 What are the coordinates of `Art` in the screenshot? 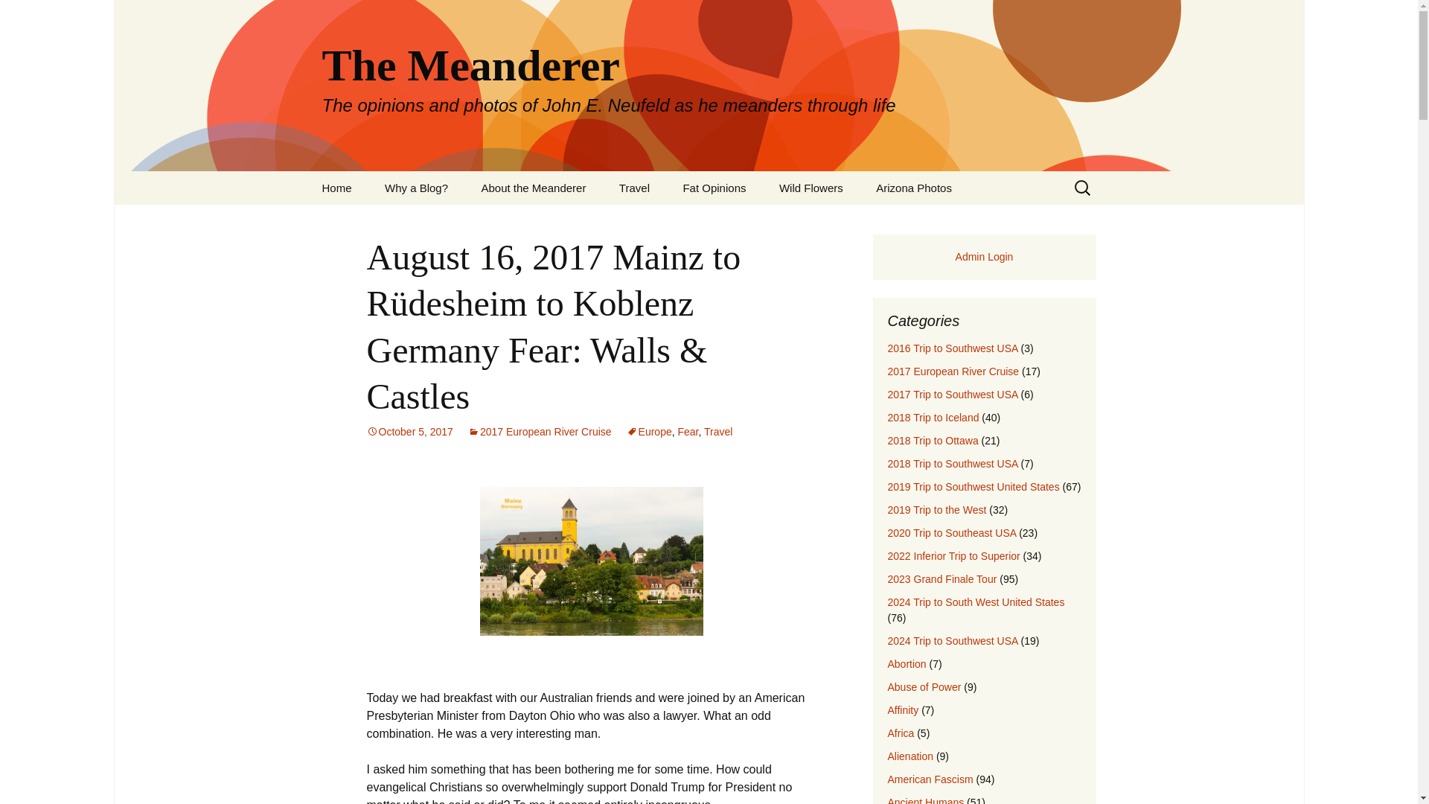 It's located at (741, 221).